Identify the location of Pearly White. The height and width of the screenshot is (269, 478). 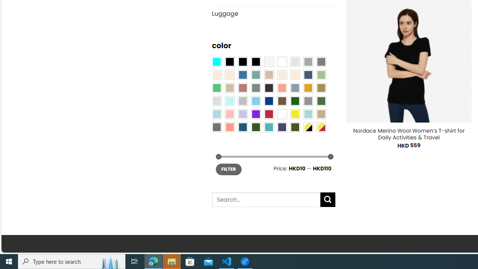
(269, 61).